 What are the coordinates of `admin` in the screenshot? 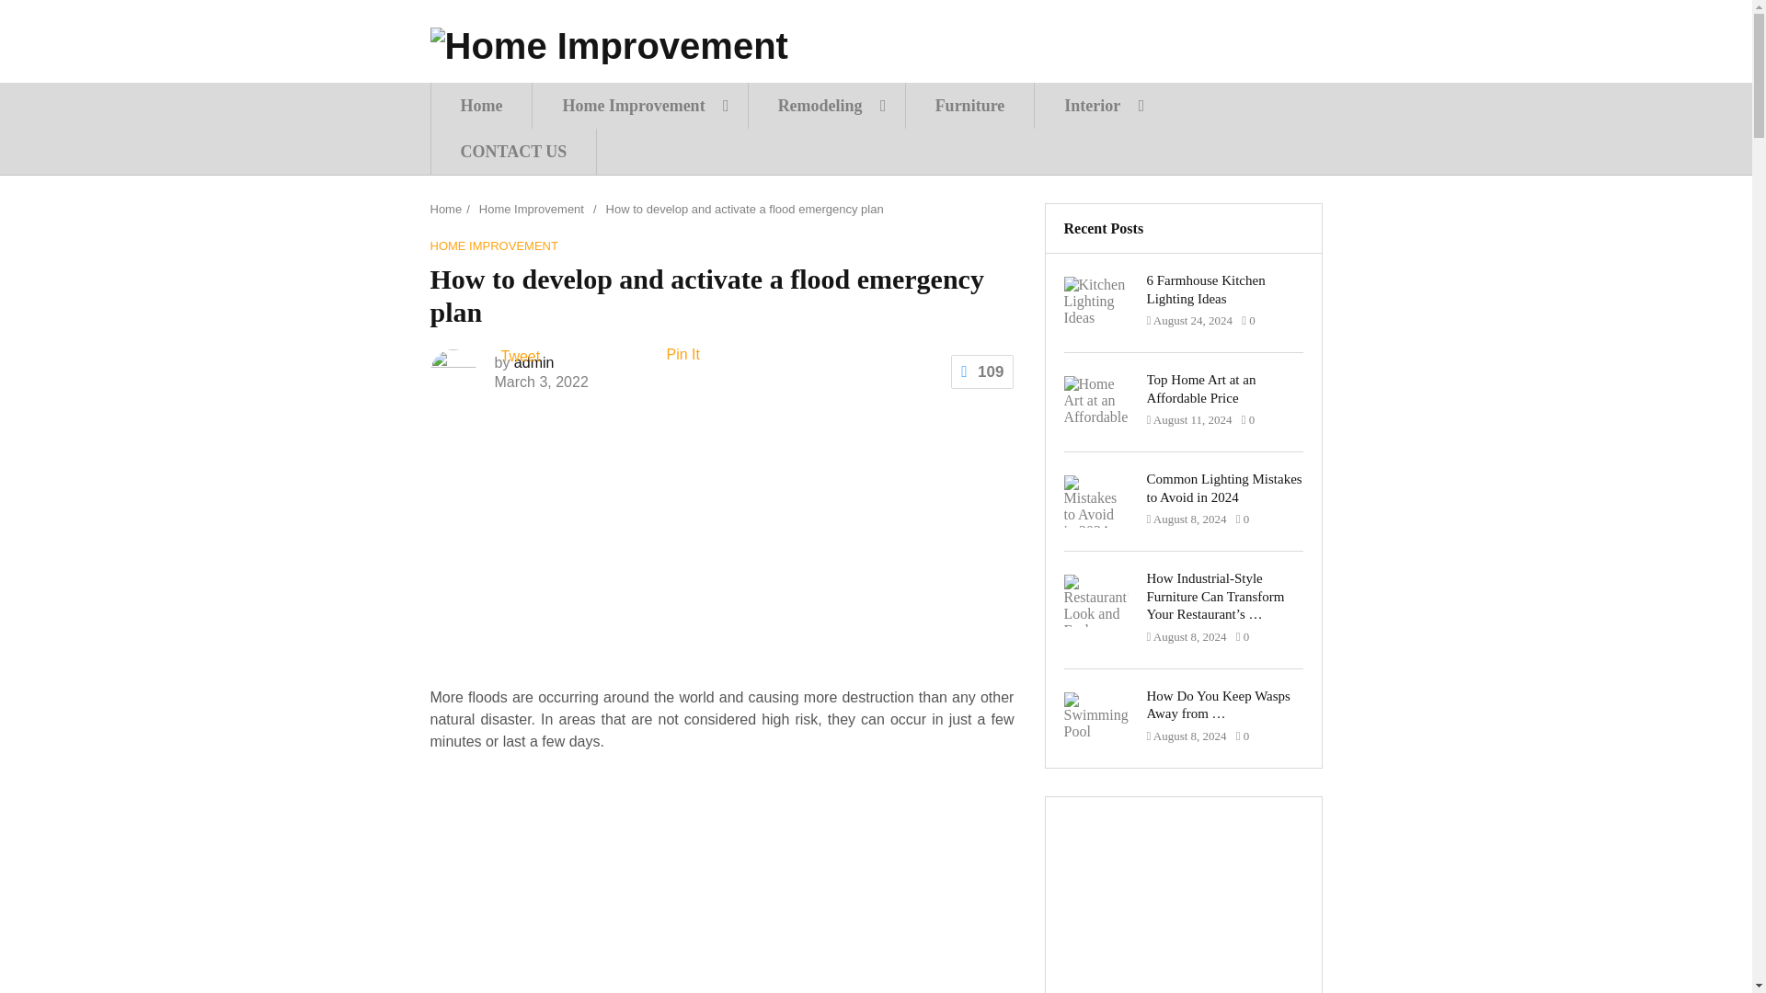 It's located at (533, 362).